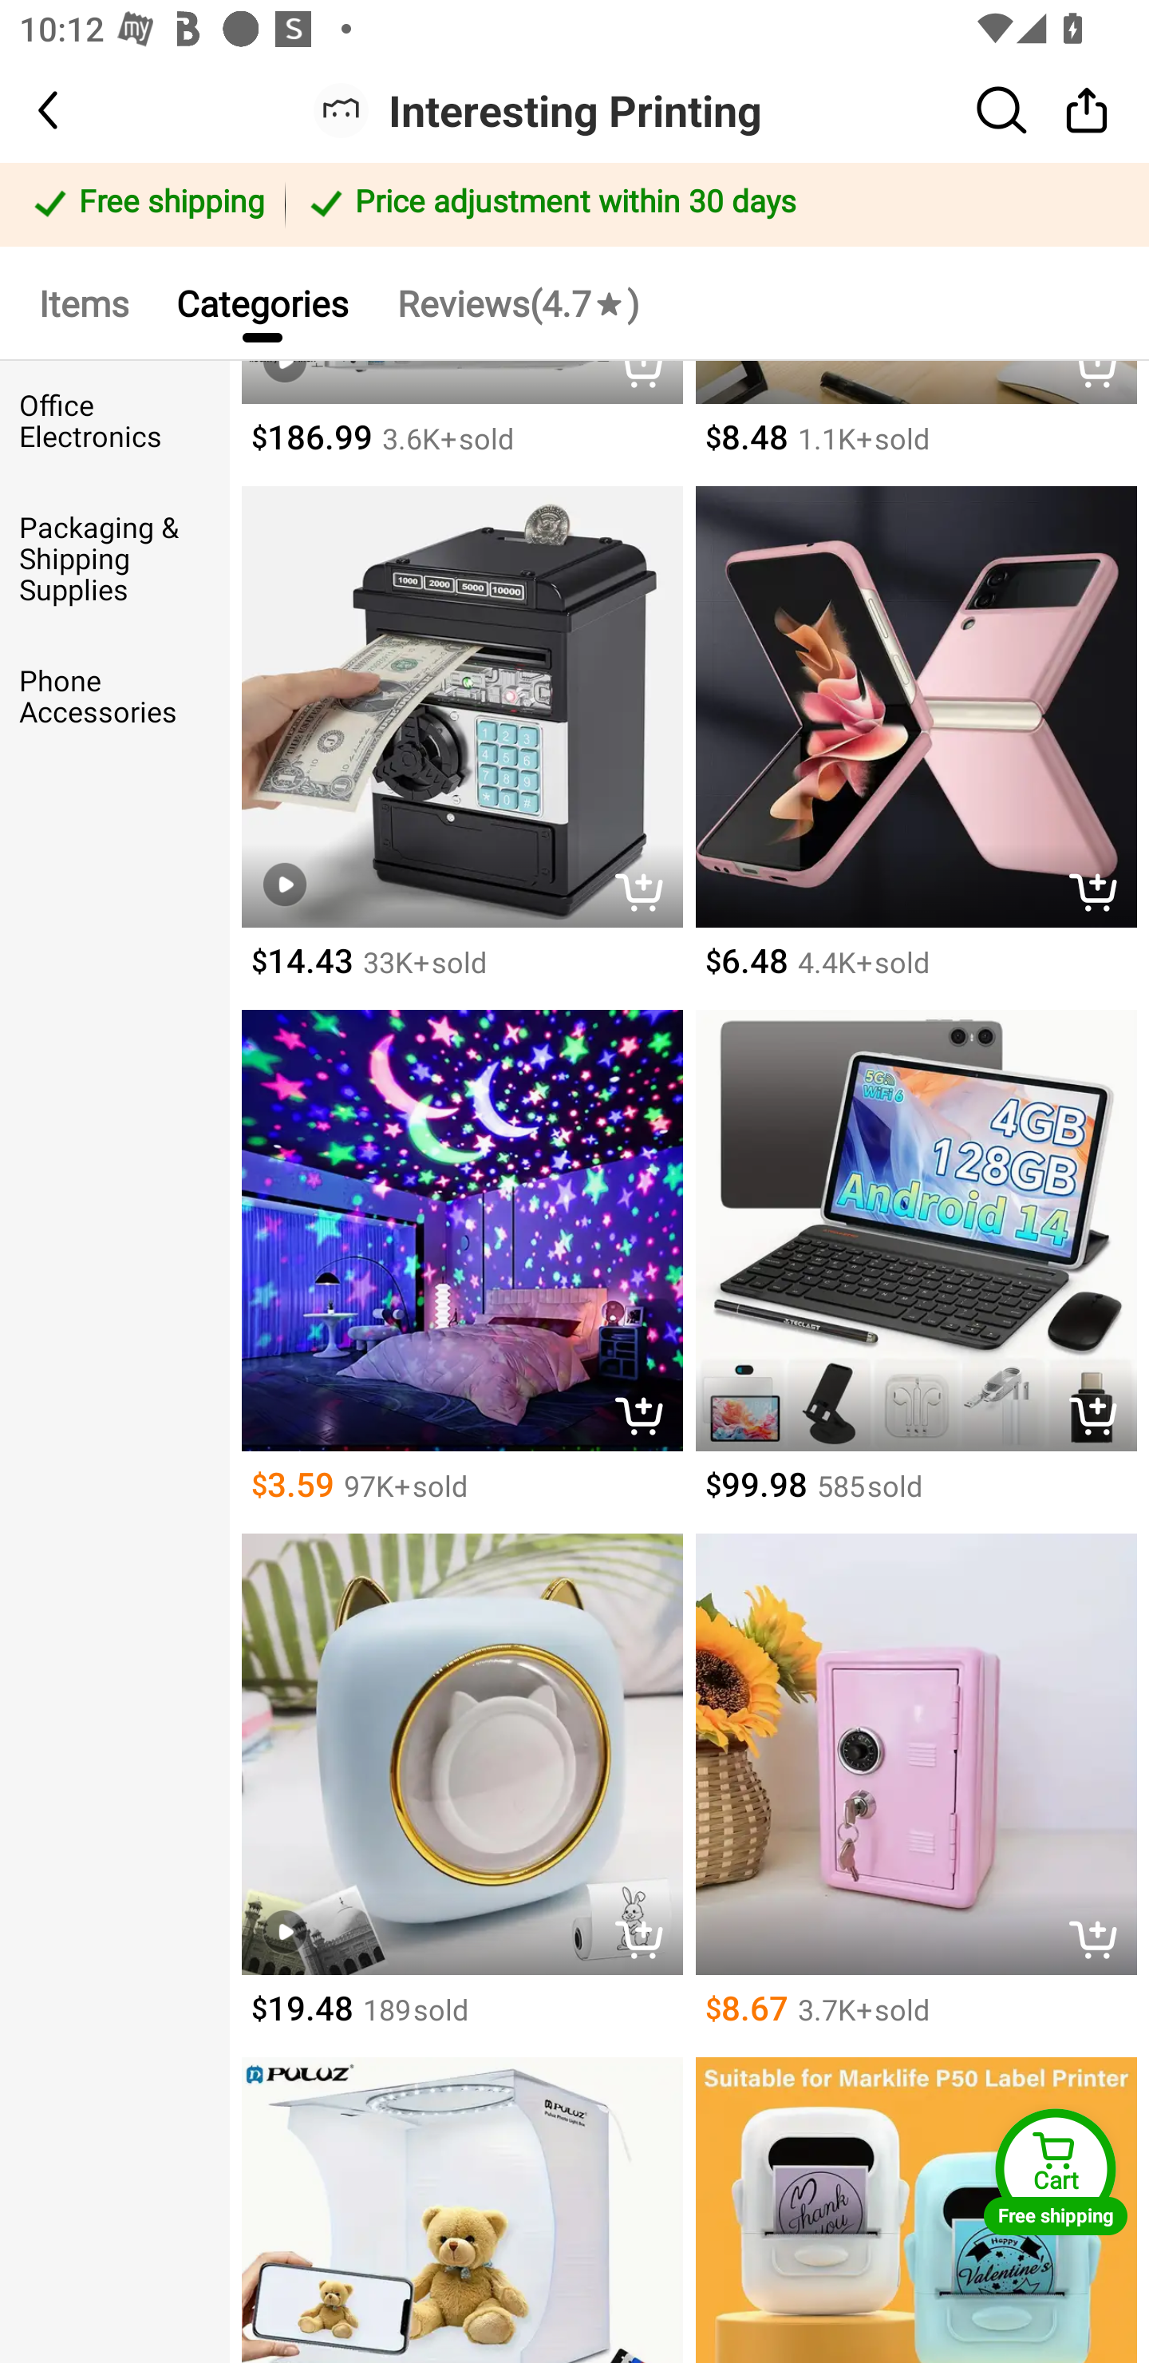  What do you see at coordinates (461, 1796) in the screenshot?
I see `delete $19.48 189￼sold` at bounding box center [461, 1796].